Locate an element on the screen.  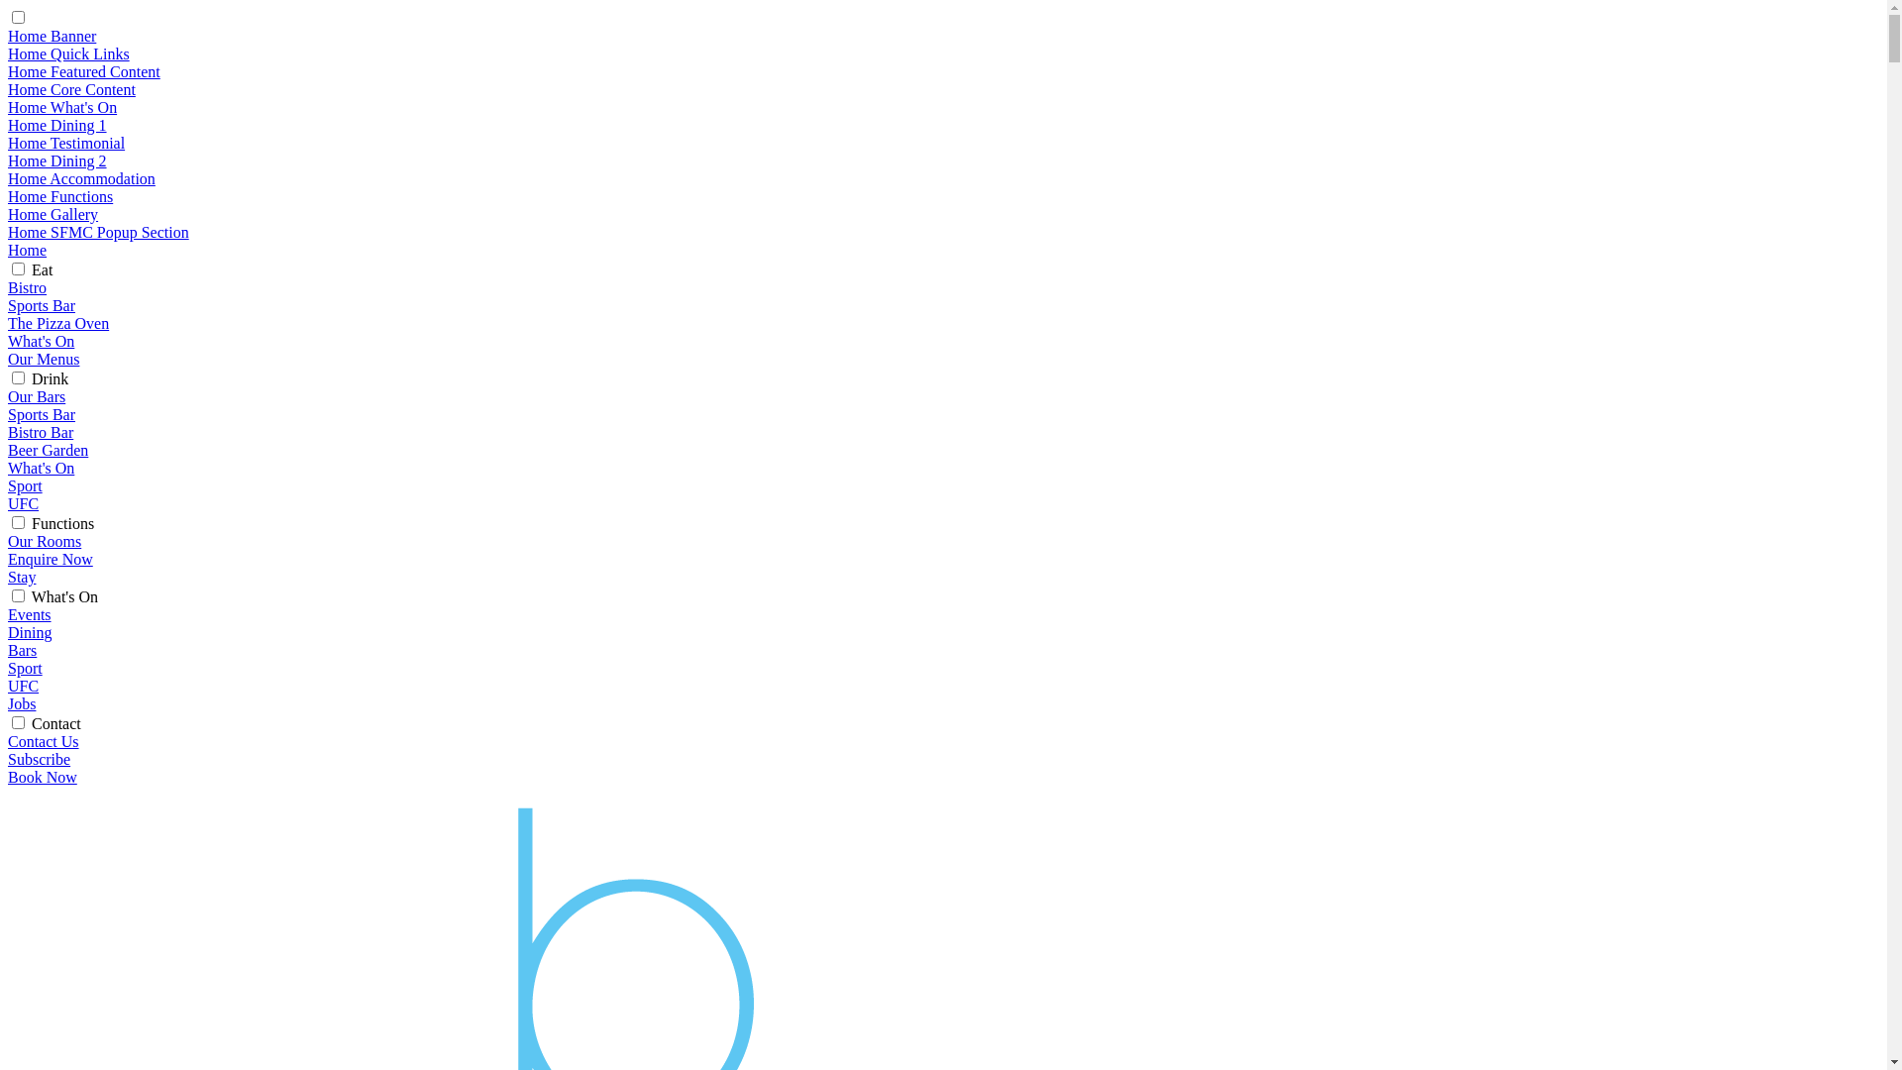
Bars is located at coordinates (22, 650).